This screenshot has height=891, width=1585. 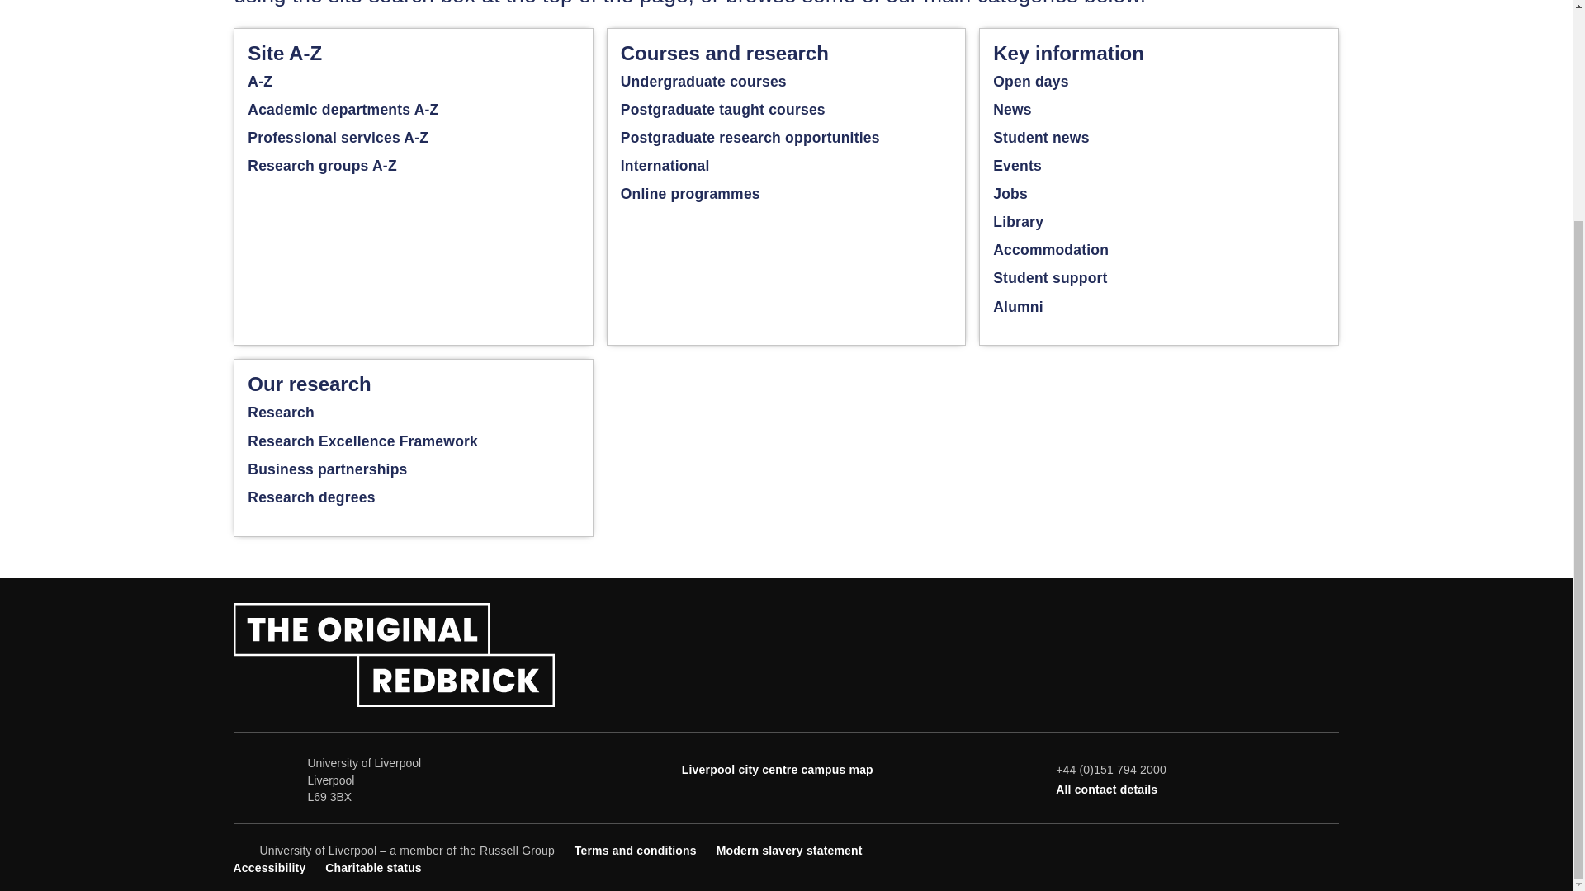 What do you see at coordinates (1303, 848) in the screenshot?
I see `instagram` at bounding box center [1303, 848].